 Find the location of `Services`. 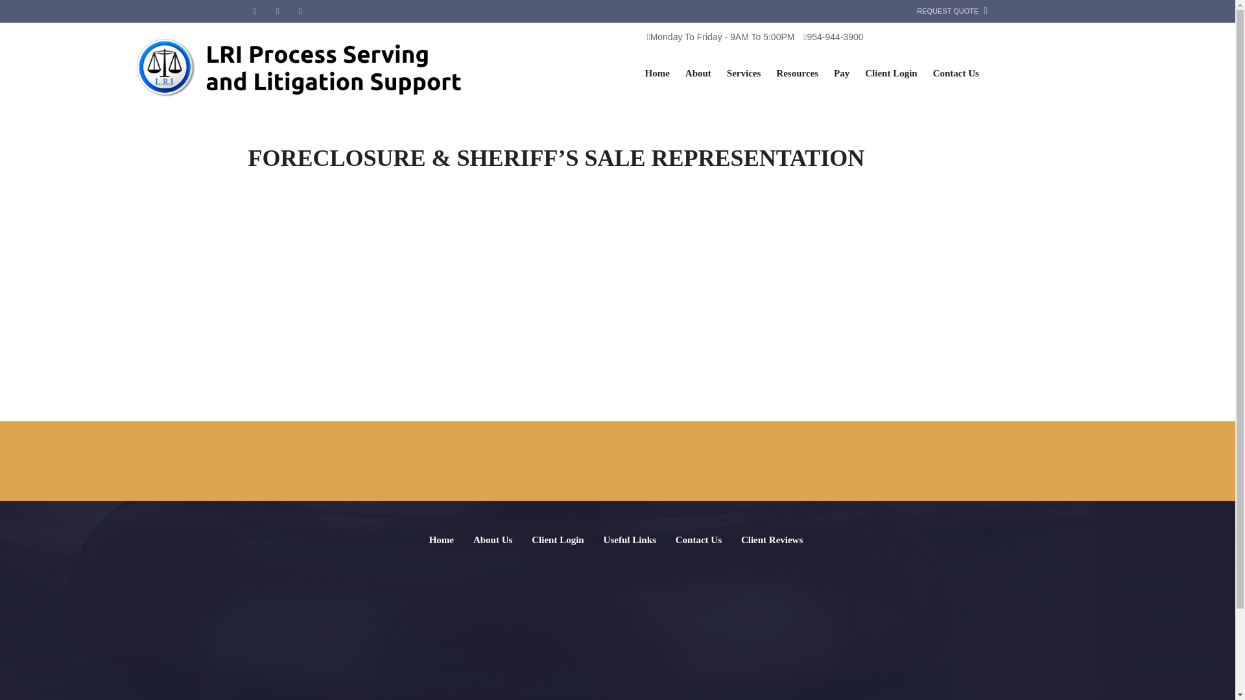

Services is located at coordinates (743, 75).